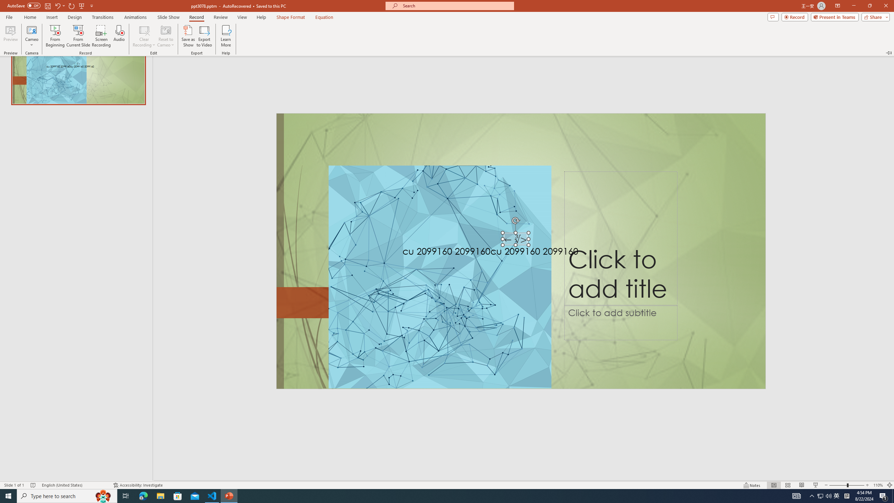 This screenshot has height=503, width=894. Describe the element at coordinates (847, 496) in the screenshot. I see `Tray Input Indicator - Chinese (Simplified, China)` at that location.